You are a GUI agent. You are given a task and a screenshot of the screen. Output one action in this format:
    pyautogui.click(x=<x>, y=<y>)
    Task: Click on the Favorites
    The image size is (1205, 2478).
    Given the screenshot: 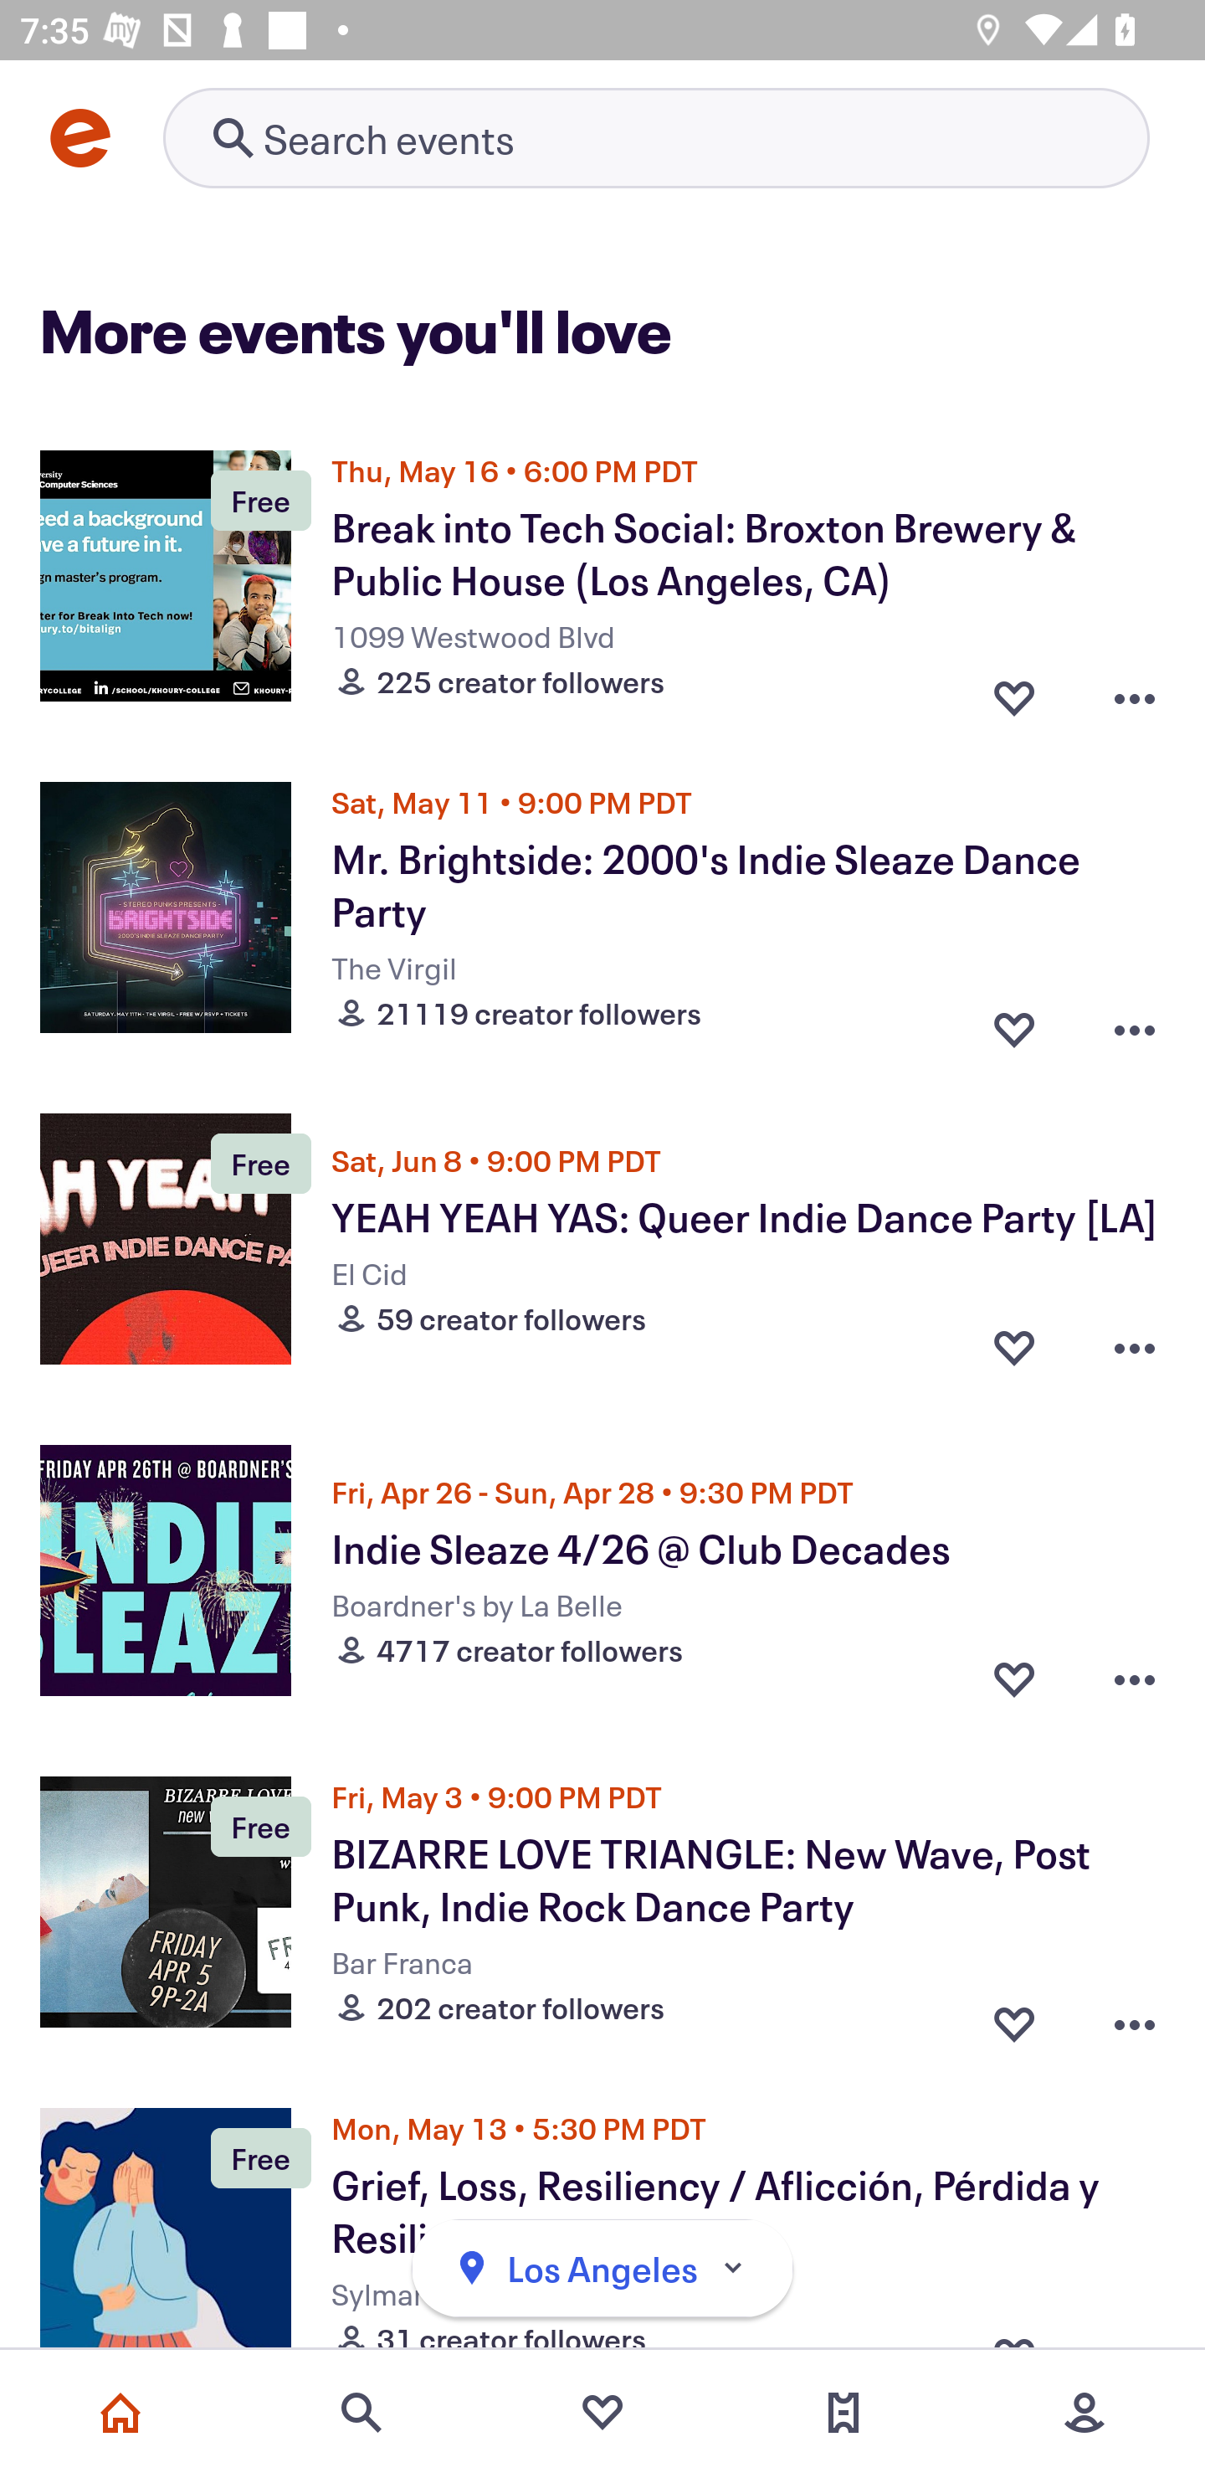 What is the action you would take?
    pyautogui.click(x=602, y=2413)
    